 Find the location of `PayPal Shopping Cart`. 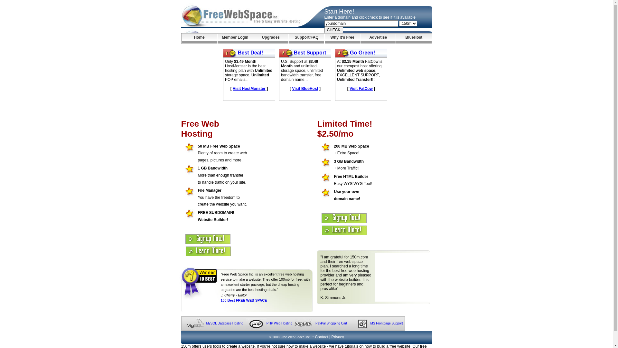

PayPal Shopping Cart is located at coordinates (331, 324).